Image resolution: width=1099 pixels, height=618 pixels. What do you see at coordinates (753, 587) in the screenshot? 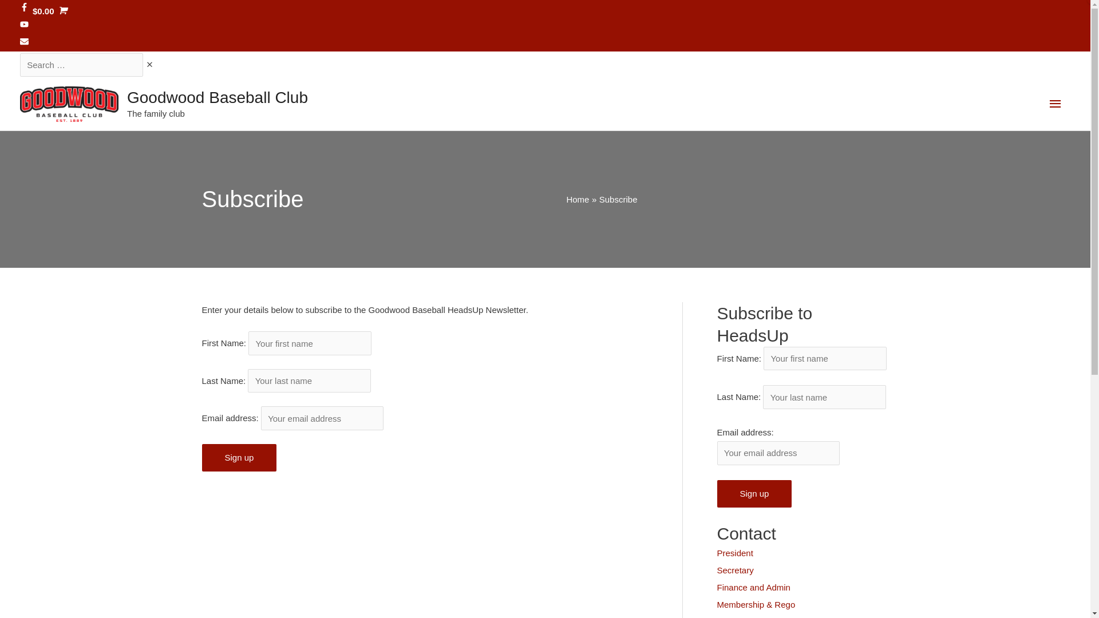
I see `Finance and Admin` at bounding box center [753, 587].